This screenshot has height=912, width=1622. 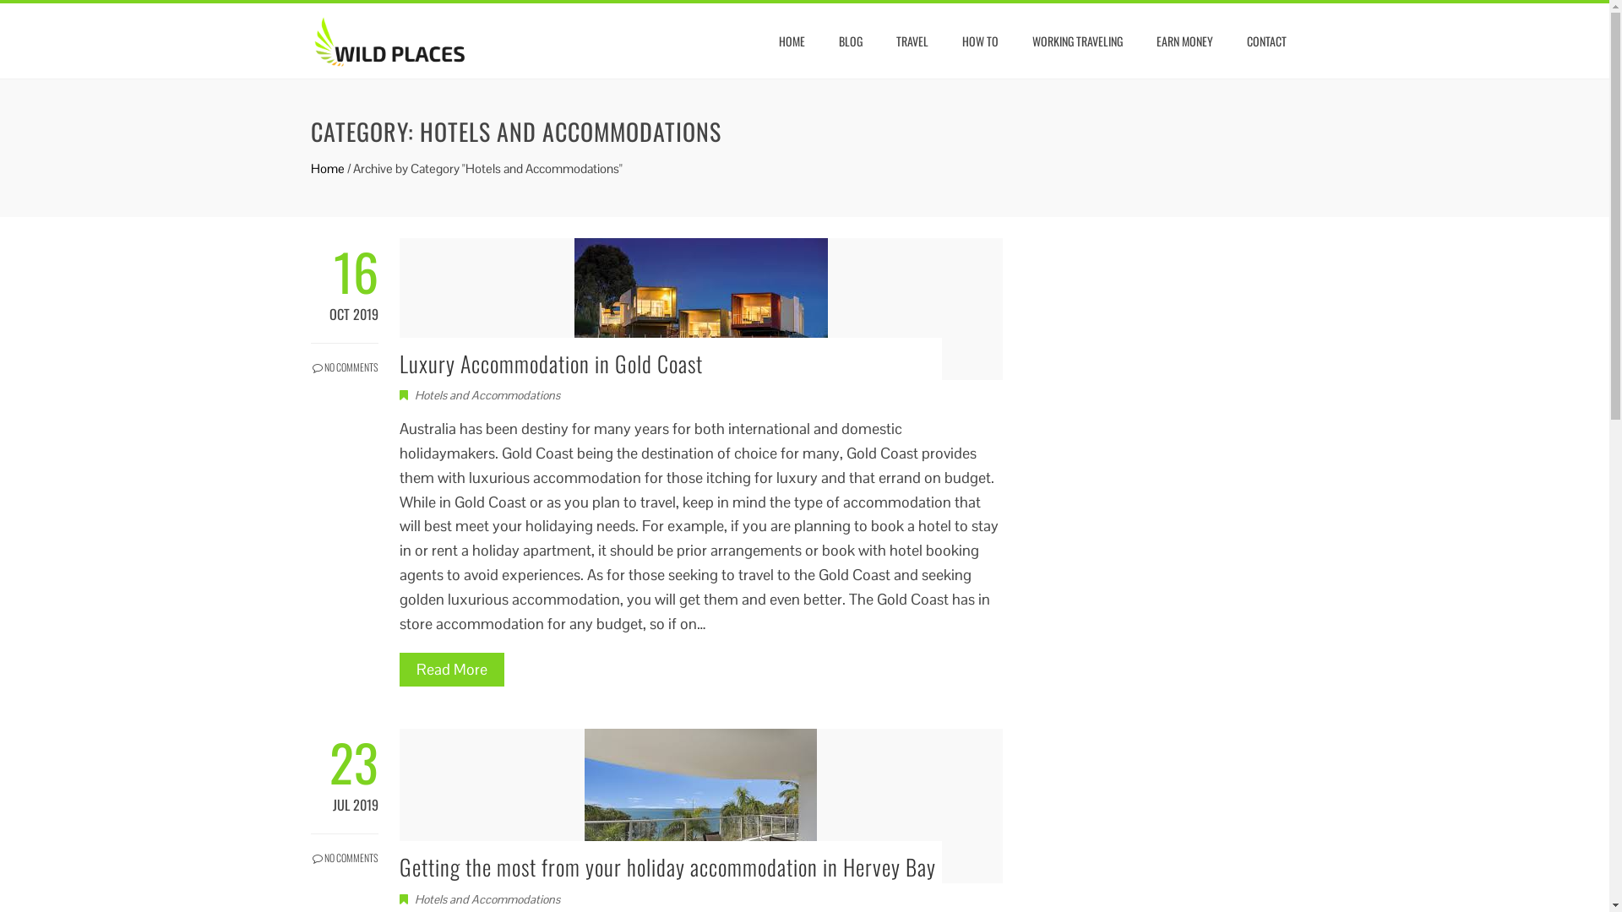 What do you see at coordinates (451, 670) in the screenshot?
I see `Read More` at bounding box center [451, 670].